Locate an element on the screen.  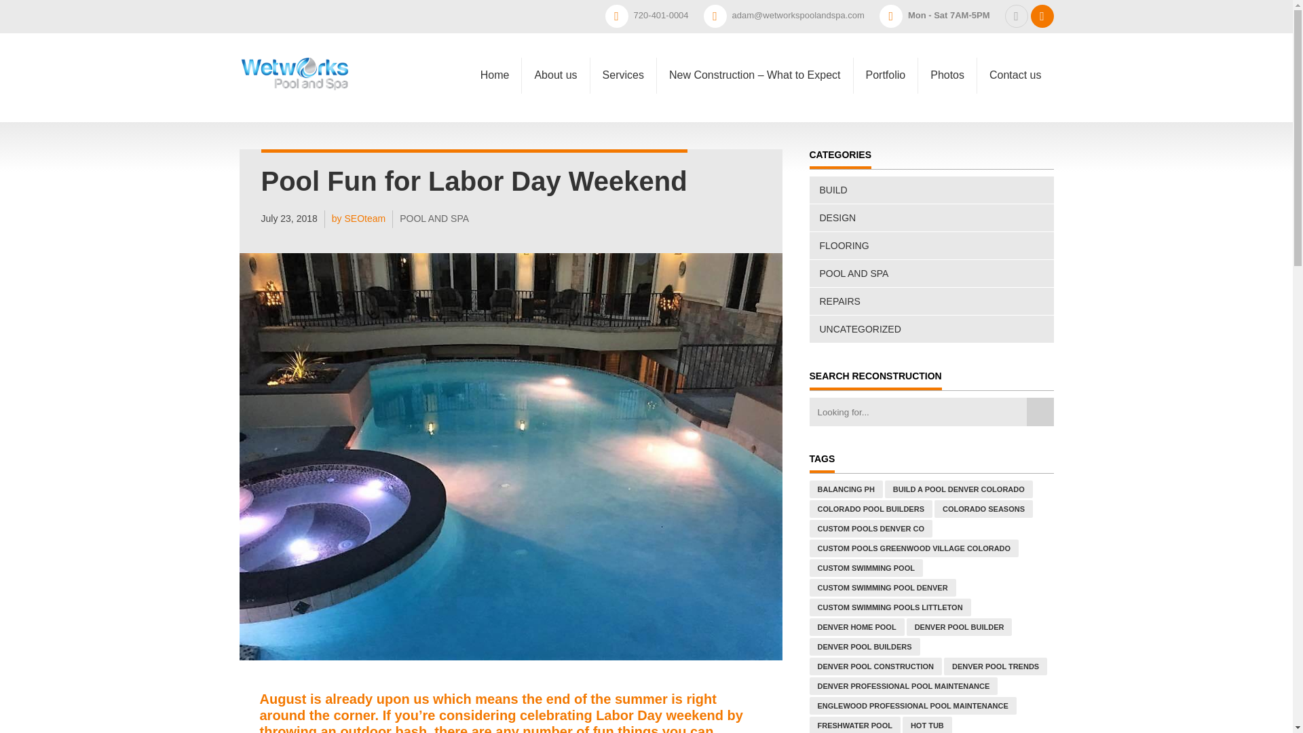
Portfolio is located at coordinates (886, 50).